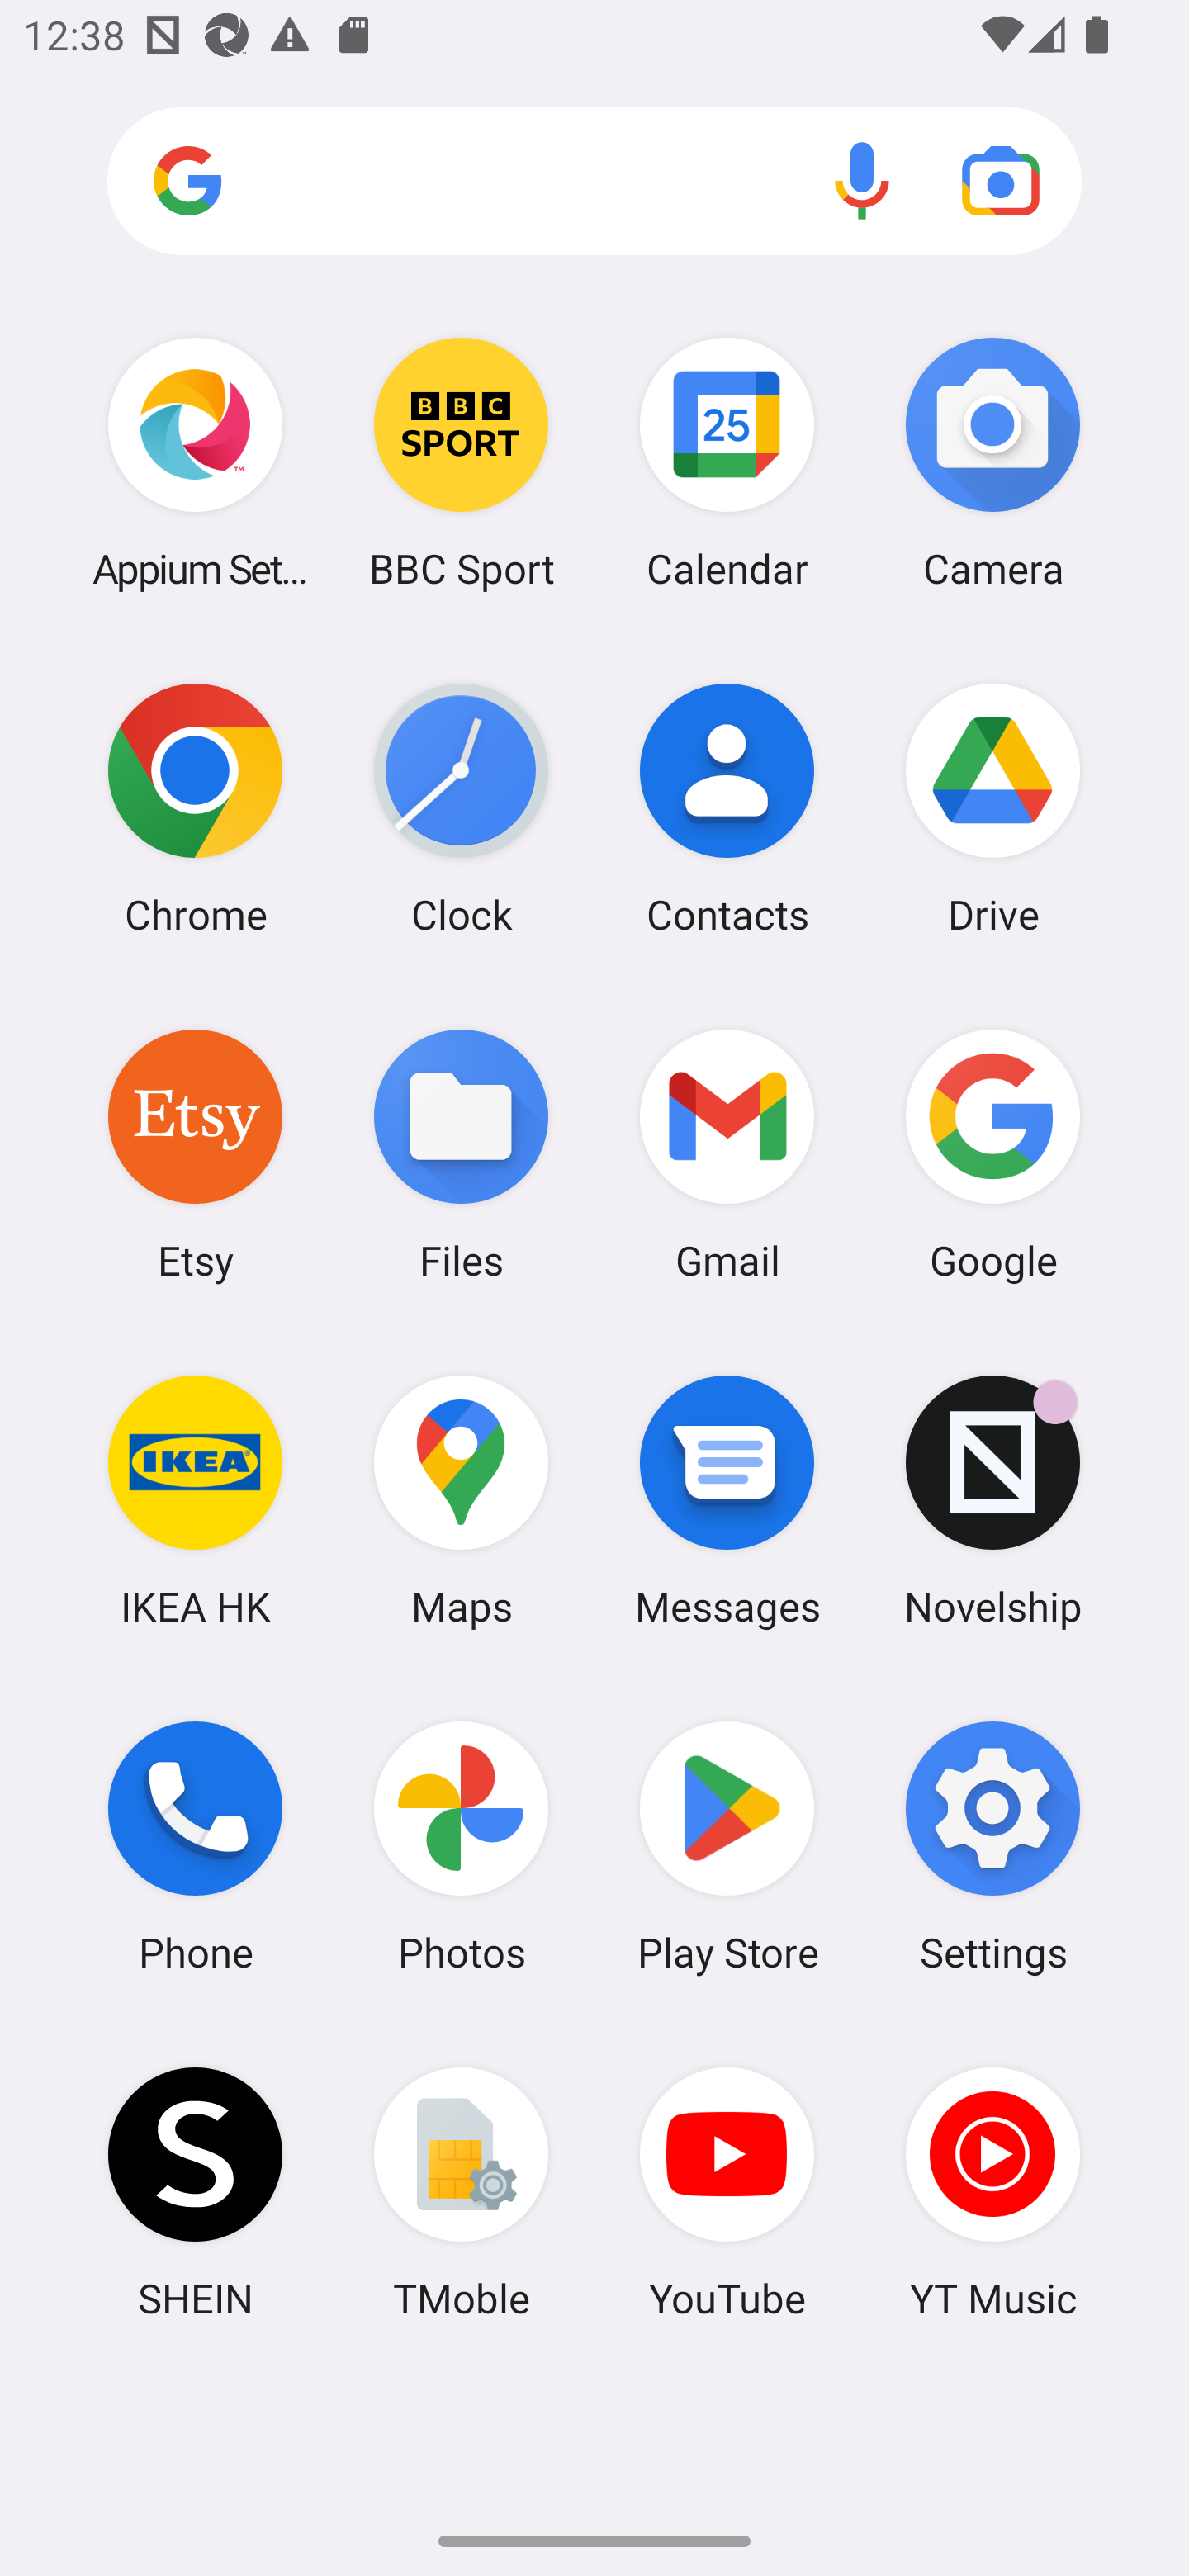  I want to click on Novelship Novelship has 7 notifications, so click(992, 1500).